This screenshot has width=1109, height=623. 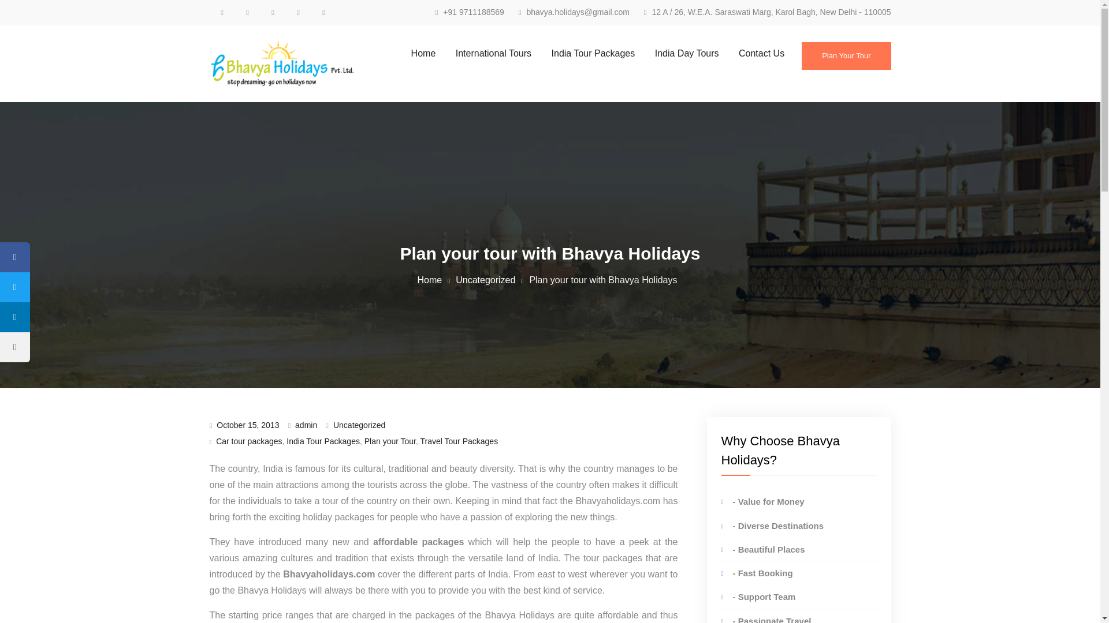 I want to click on India Day Tours, so click(x=687, y=53).